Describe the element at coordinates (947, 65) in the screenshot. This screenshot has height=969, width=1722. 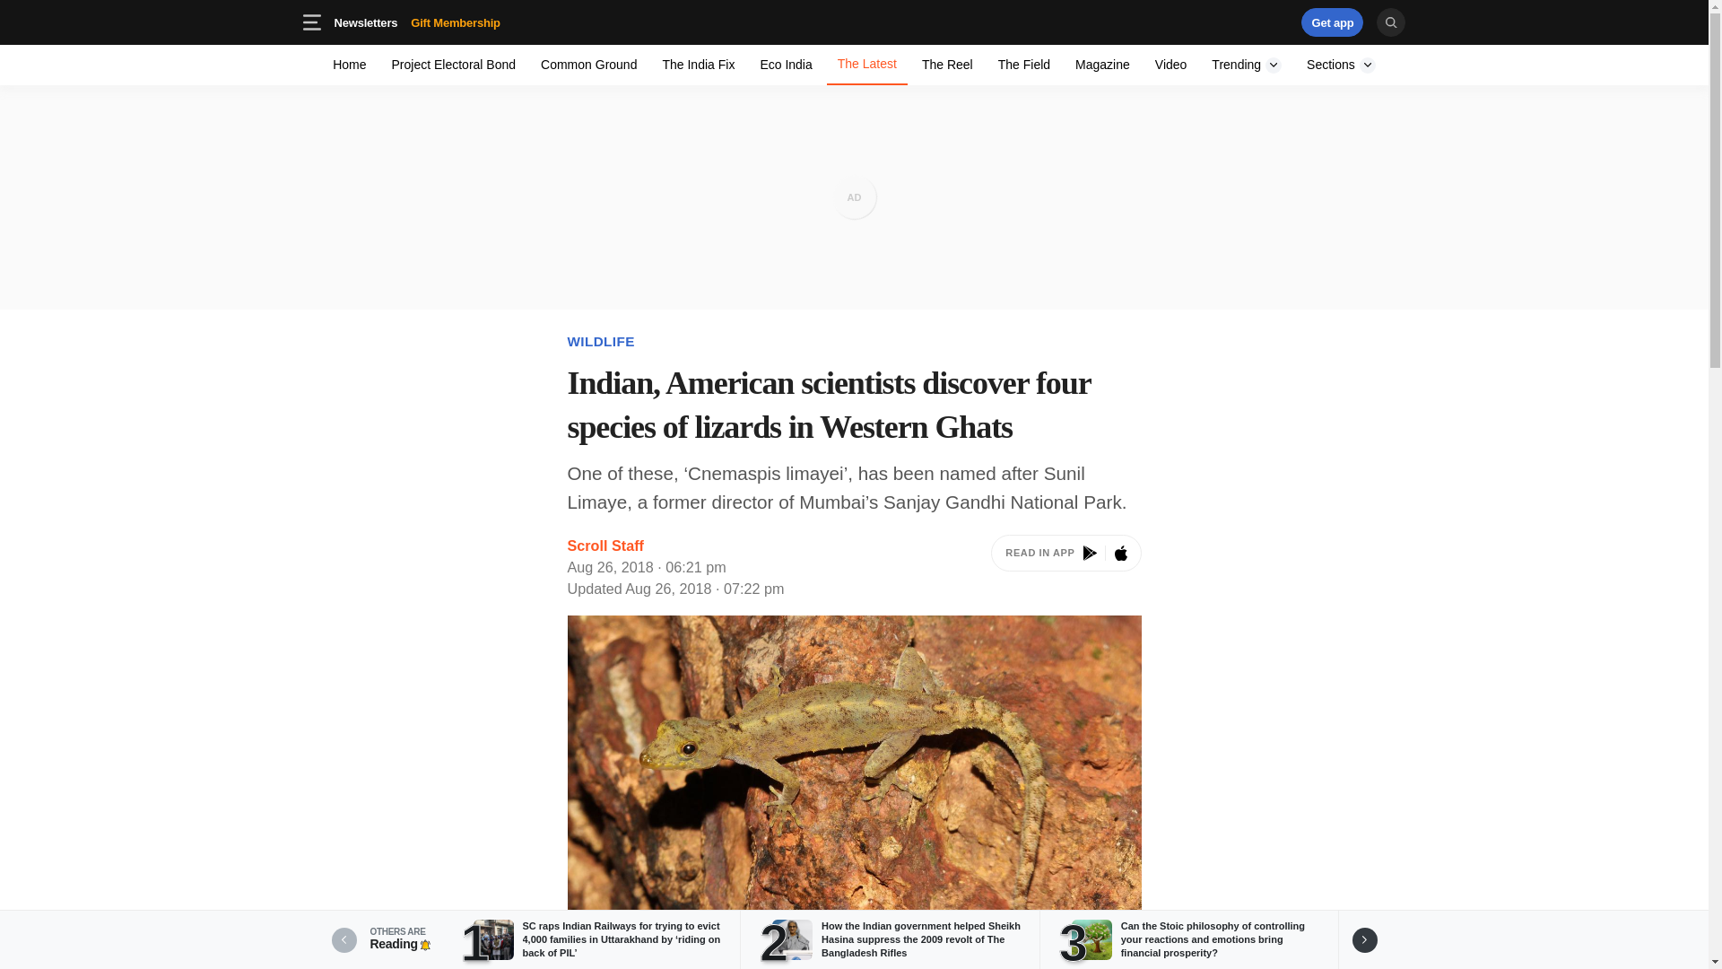
I see `Trending` at that location.